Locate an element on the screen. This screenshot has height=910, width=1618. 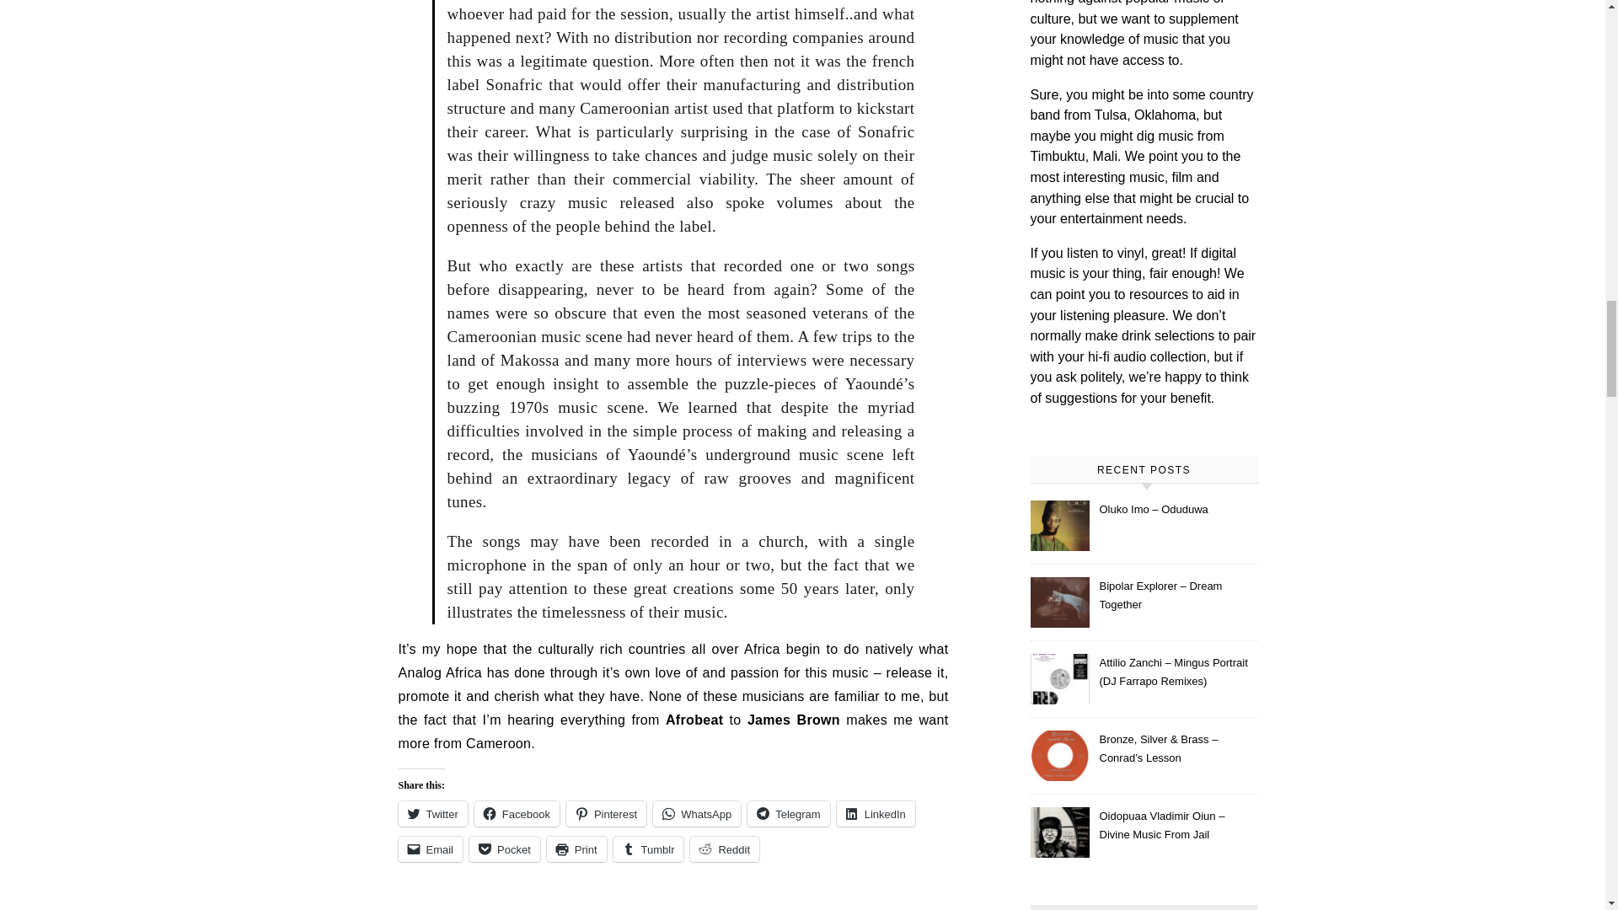
Telegram is located at coordinates (788, 814).